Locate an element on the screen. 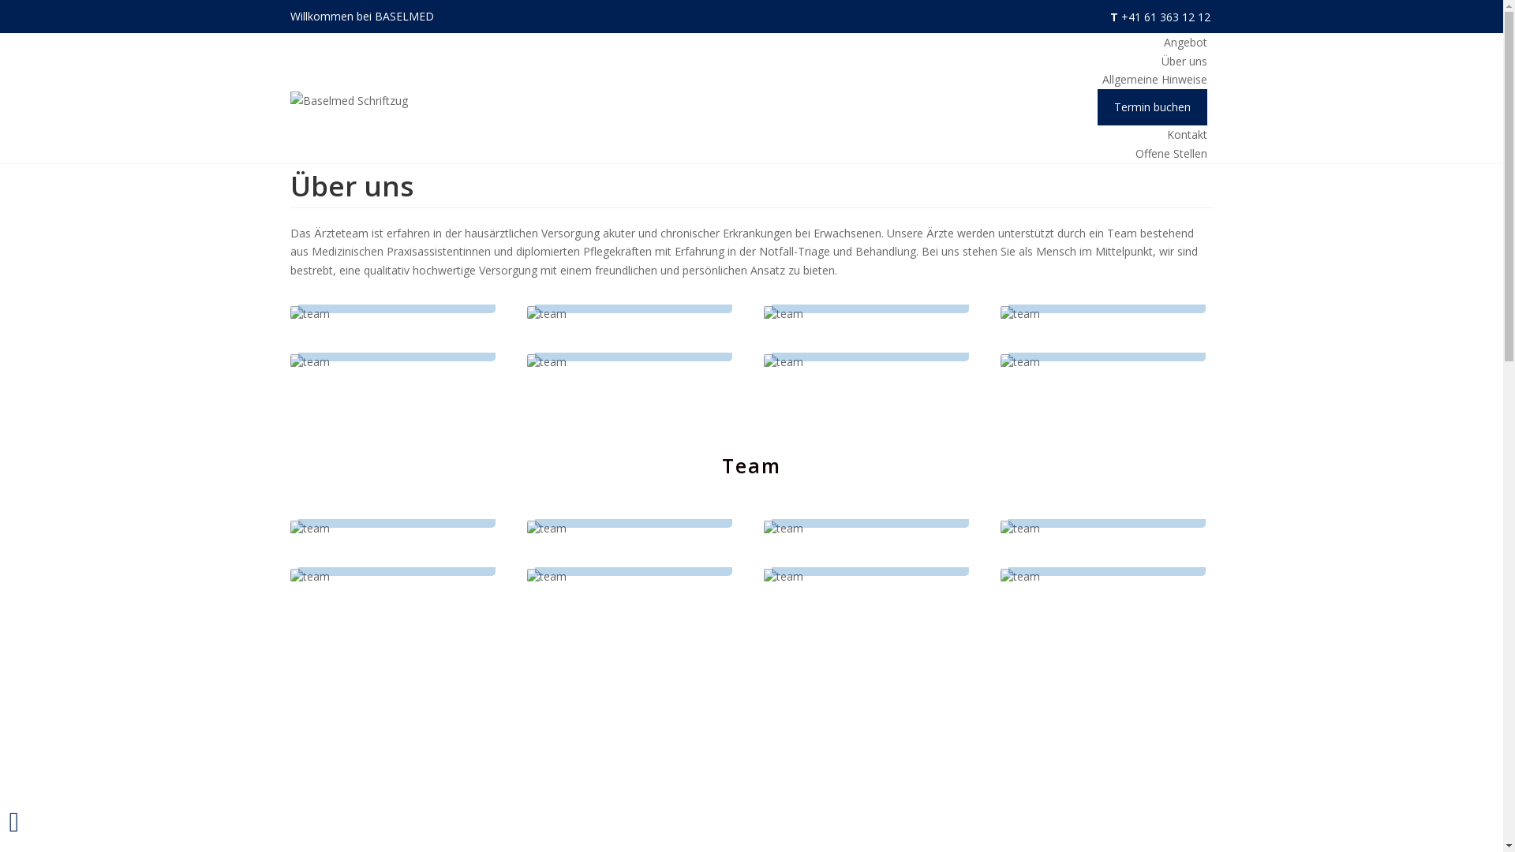  DR. MED. ANNA BARMET is located at coordinates (397, 278).